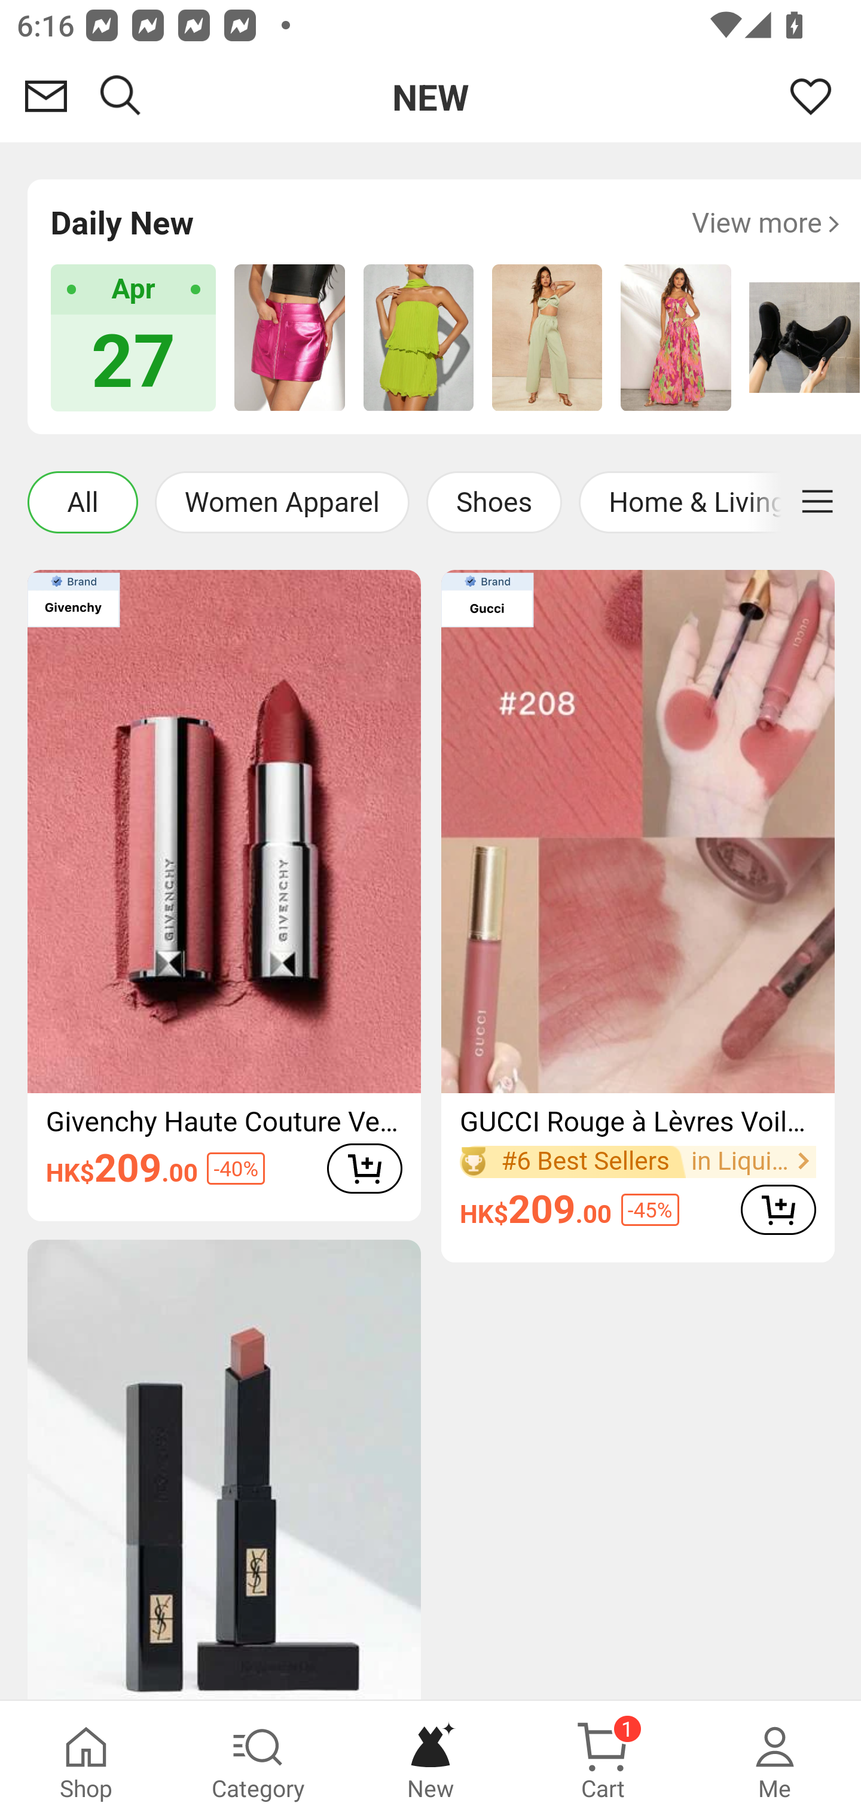 The width and height of the screenshot is (861, 1818). Describe the element at coordinates (121, 96) in the screenshot. I see `Search` at that location.